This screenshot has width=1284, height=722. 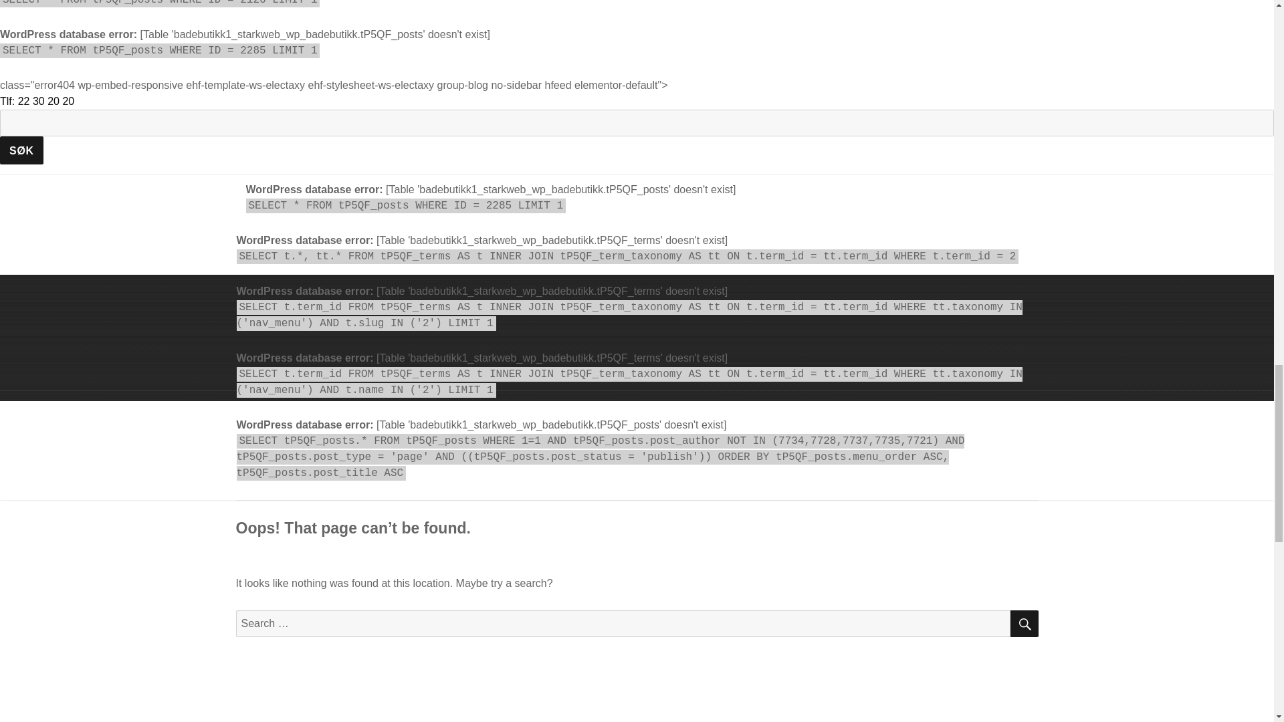 I want to click on Badebutikk1, so click(x=302, y=244).